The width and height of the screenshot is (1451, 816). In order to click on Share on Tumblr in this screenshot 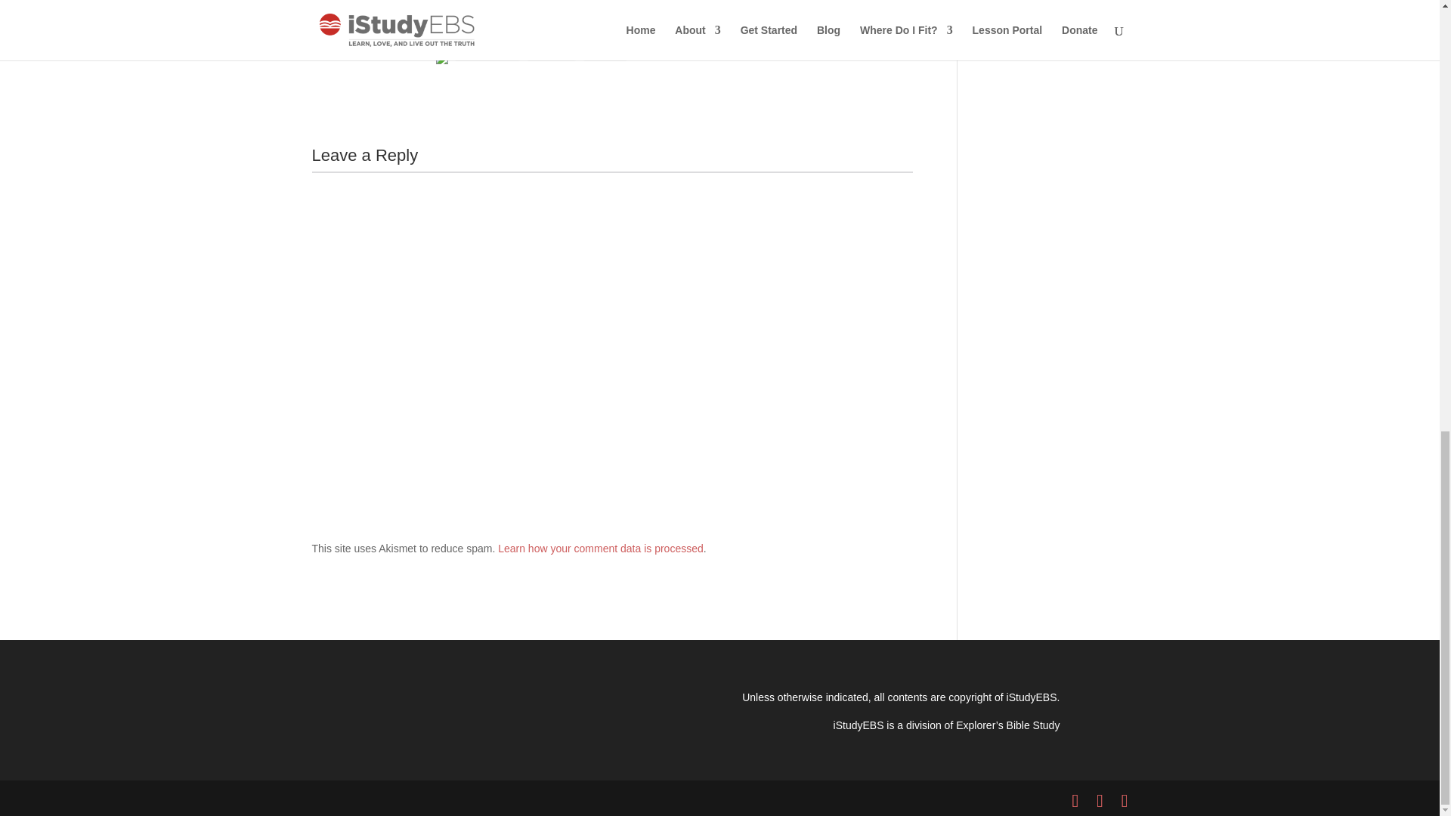, I will do `click(391, 51)`.